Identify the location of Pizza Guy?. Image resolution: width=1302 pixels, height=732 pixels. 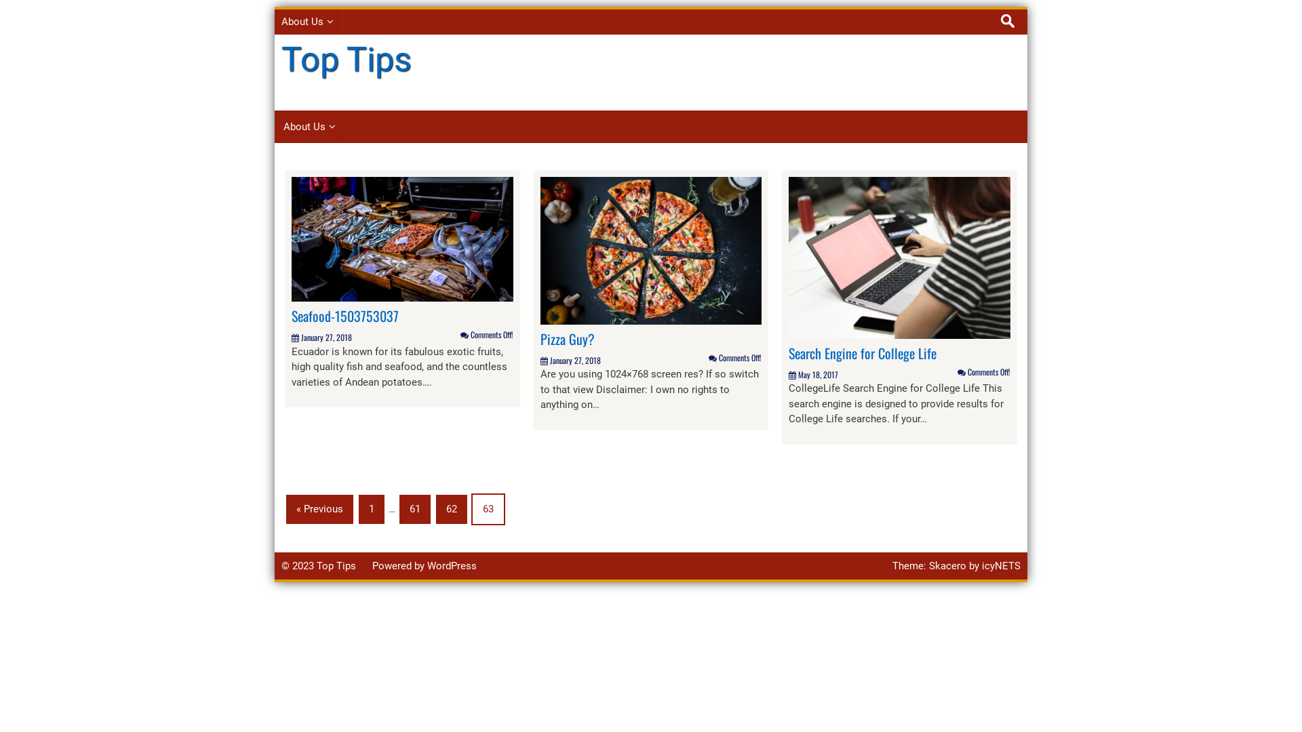
(651, 250).